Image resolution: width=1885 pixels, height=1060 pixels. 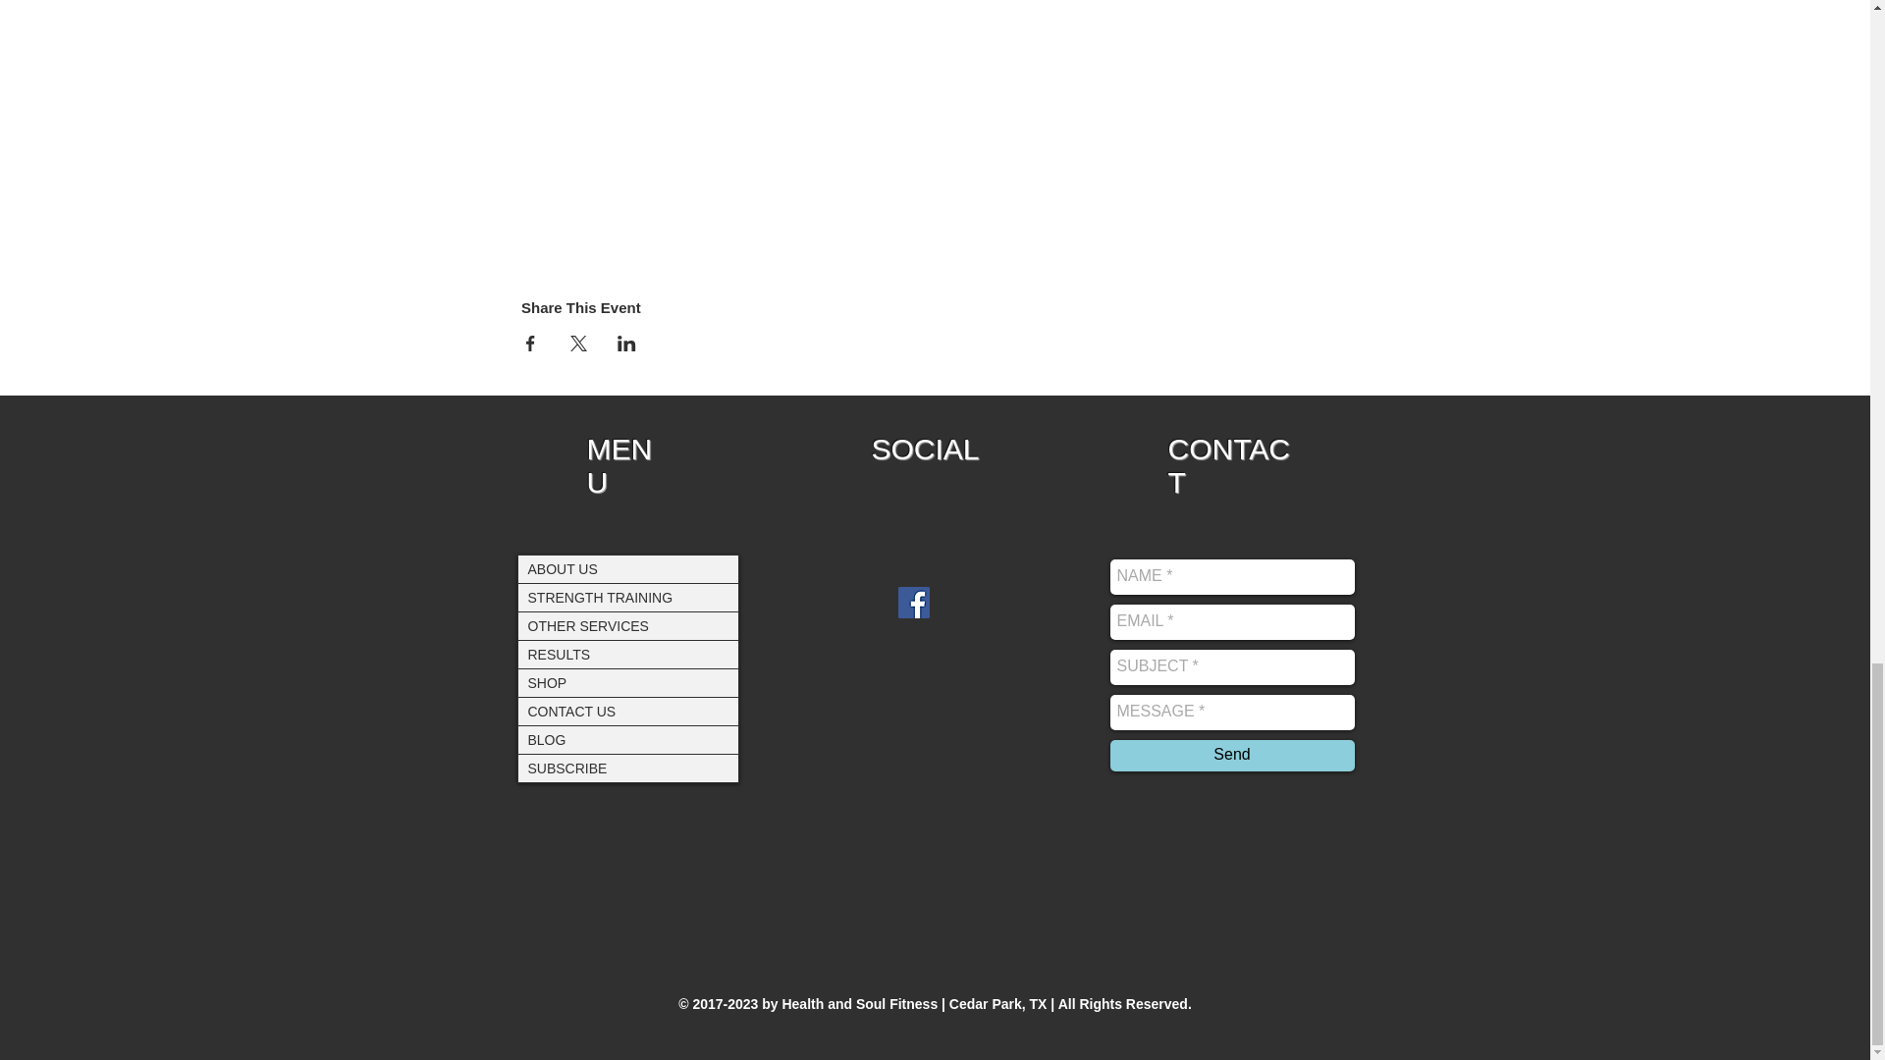 I want to click on RESULTS, so click(x=628, y=654).